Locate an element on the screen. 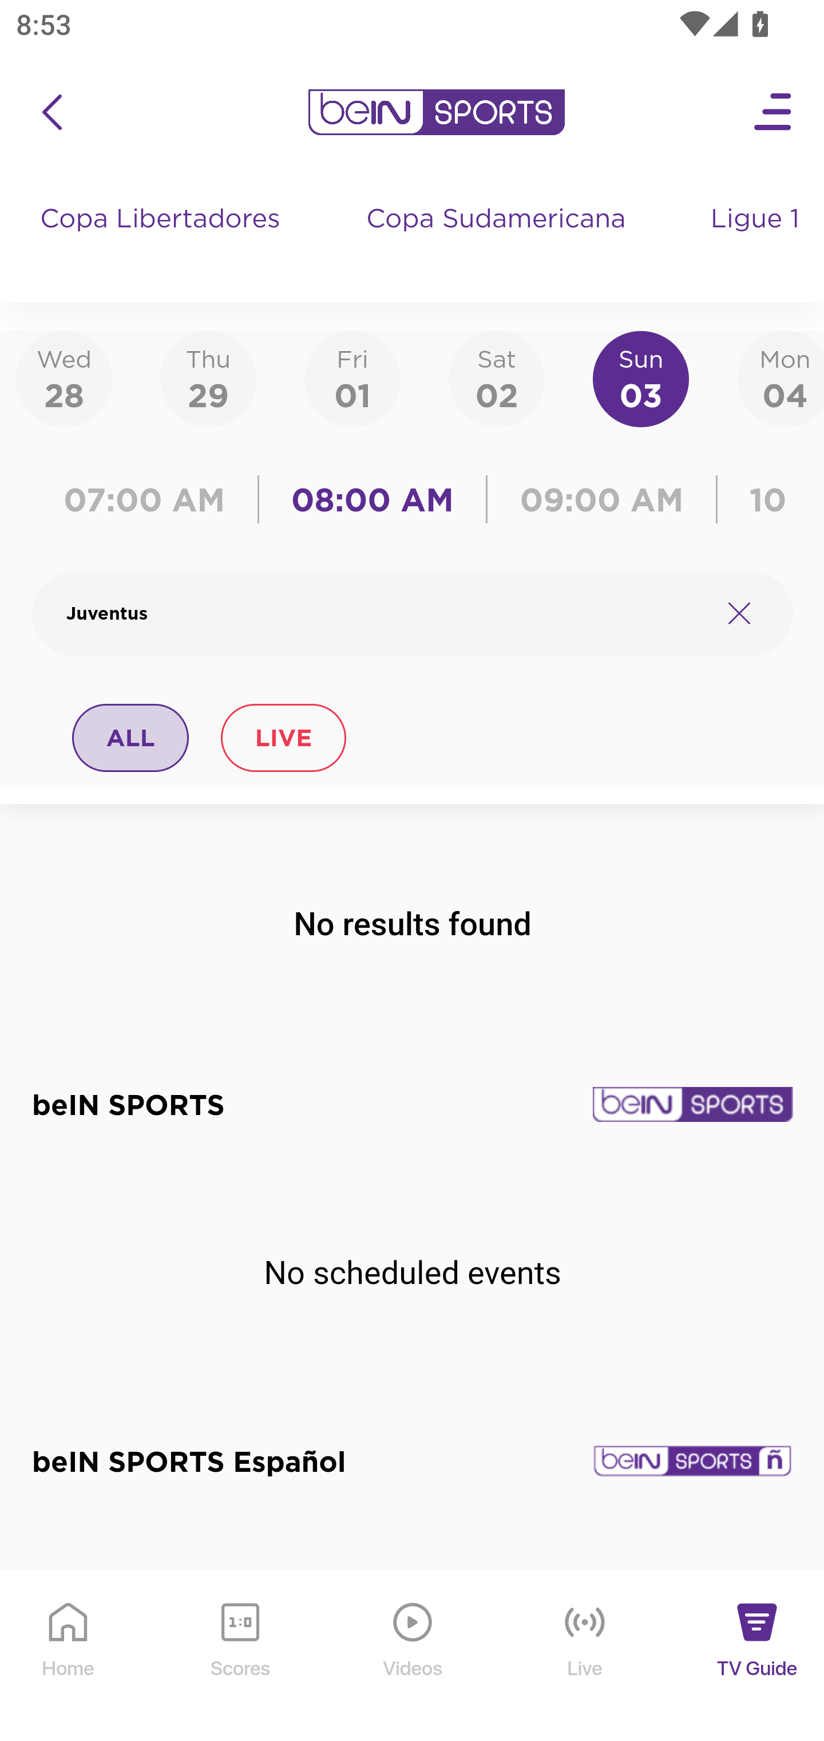 The width and height of the screenshot is (824, 1741). 07:00 AM is located at coordinates (150, 499).